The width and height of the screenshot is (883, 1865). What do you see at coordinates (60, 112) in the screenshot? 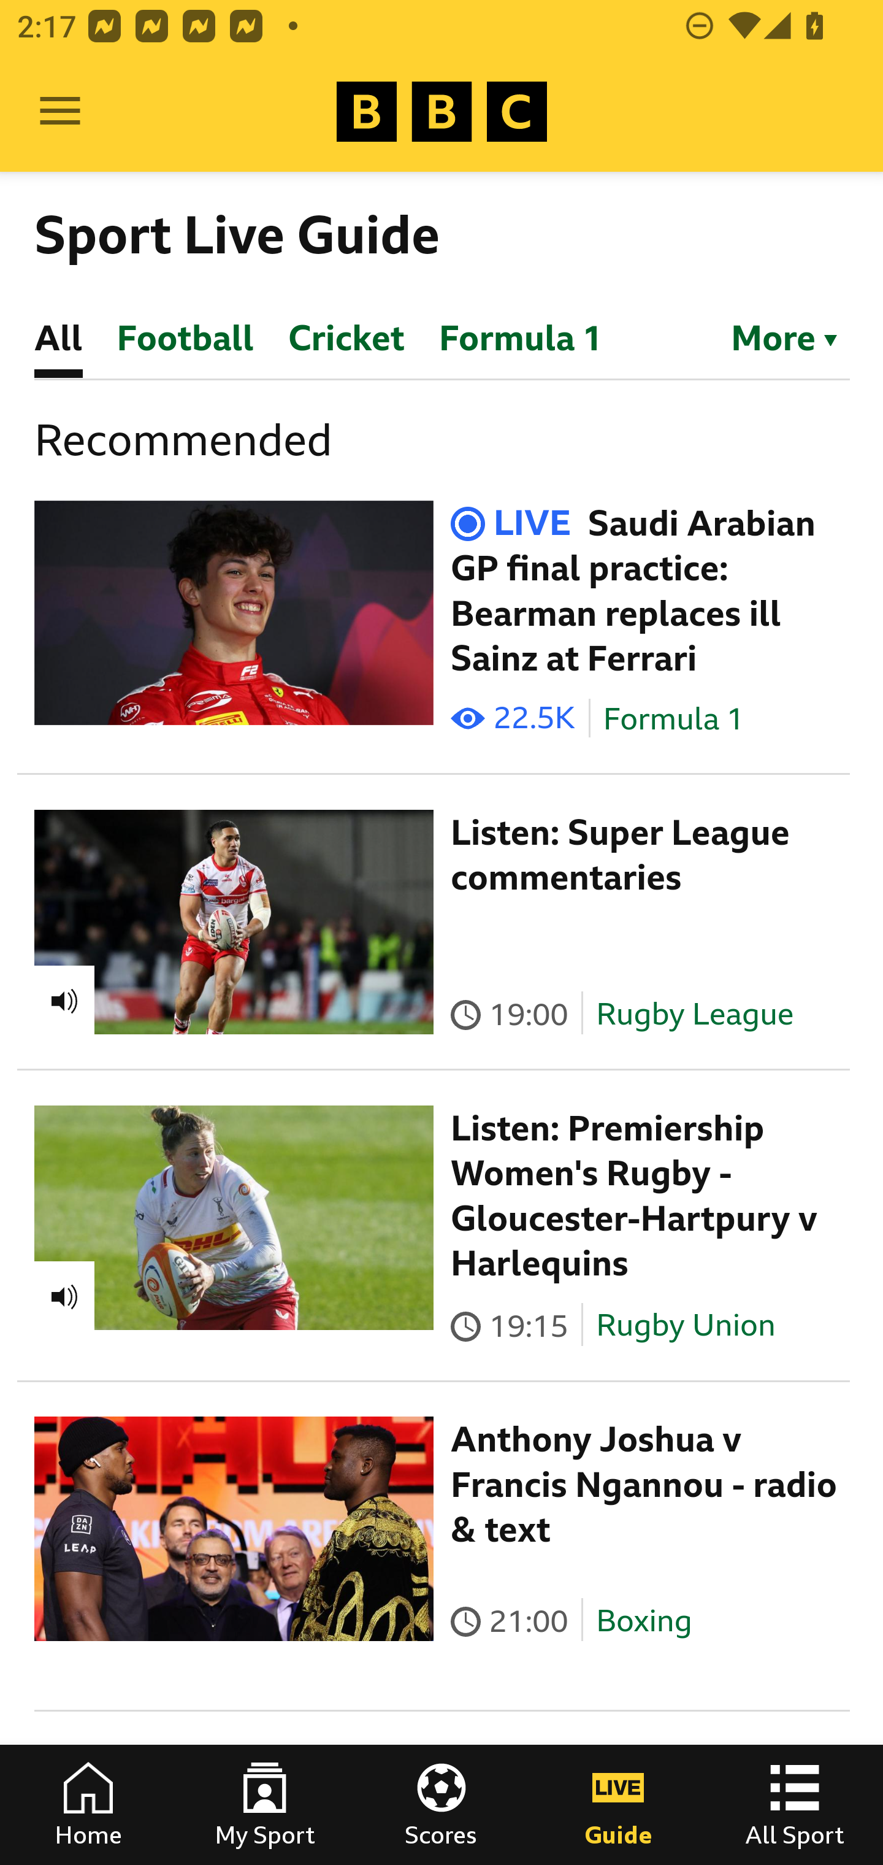
I see `Open Menu` at bounding box center [60, 112].